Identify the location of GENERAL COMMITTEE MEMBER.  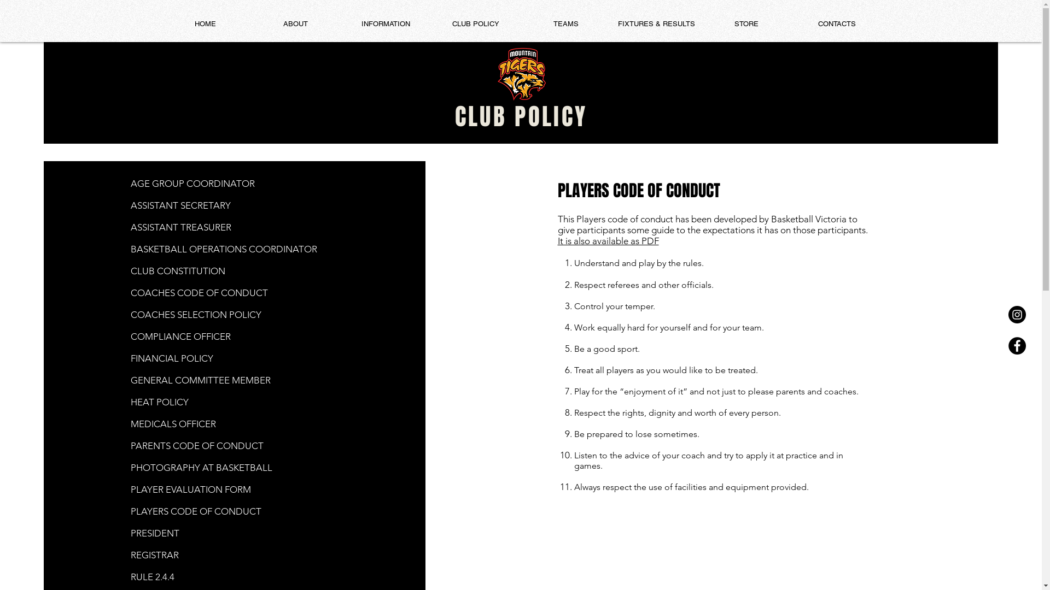
(201, 380).